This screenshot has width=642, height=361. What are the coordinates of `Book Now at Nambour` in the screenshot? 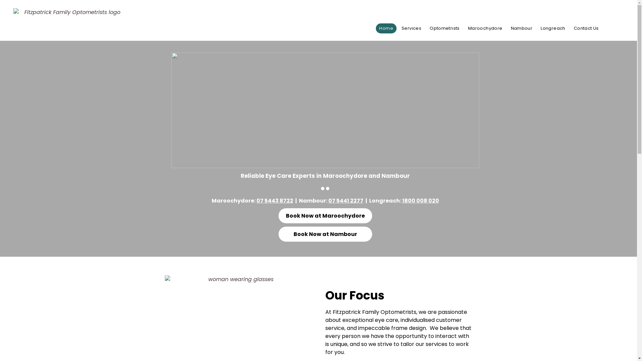 It's located at (325, 234).